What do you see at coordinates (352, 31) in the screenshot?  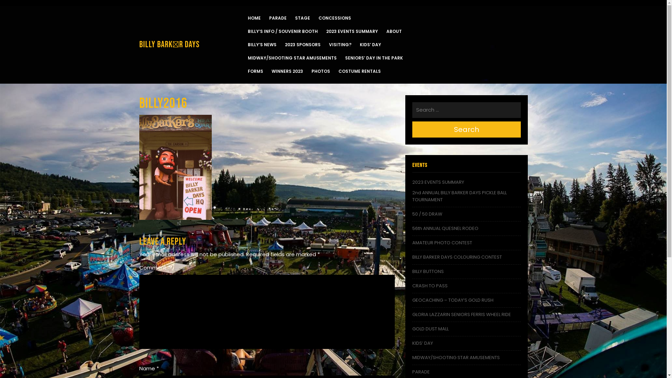 I see `2023 EVENTS SUMMARY` at bounding box center [352, 31].